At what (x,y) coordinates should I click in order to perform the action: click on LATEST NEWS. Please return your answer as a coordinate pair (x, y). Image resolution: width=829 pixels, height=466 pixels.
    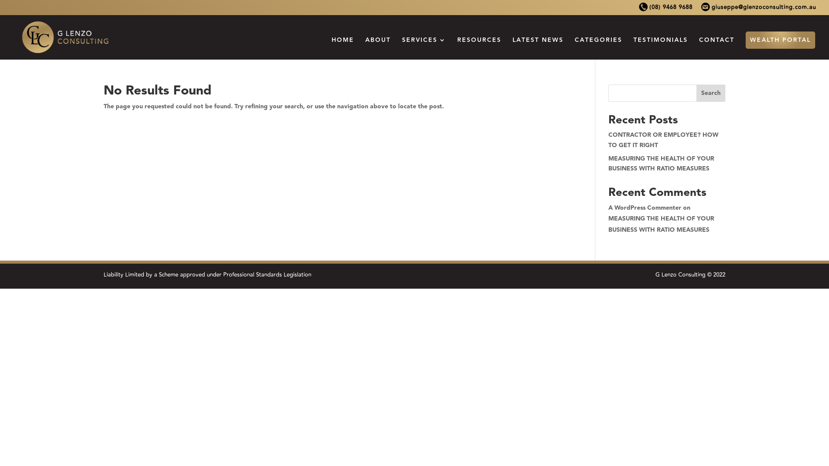
    Looking at the image, I should click on (538, 48).